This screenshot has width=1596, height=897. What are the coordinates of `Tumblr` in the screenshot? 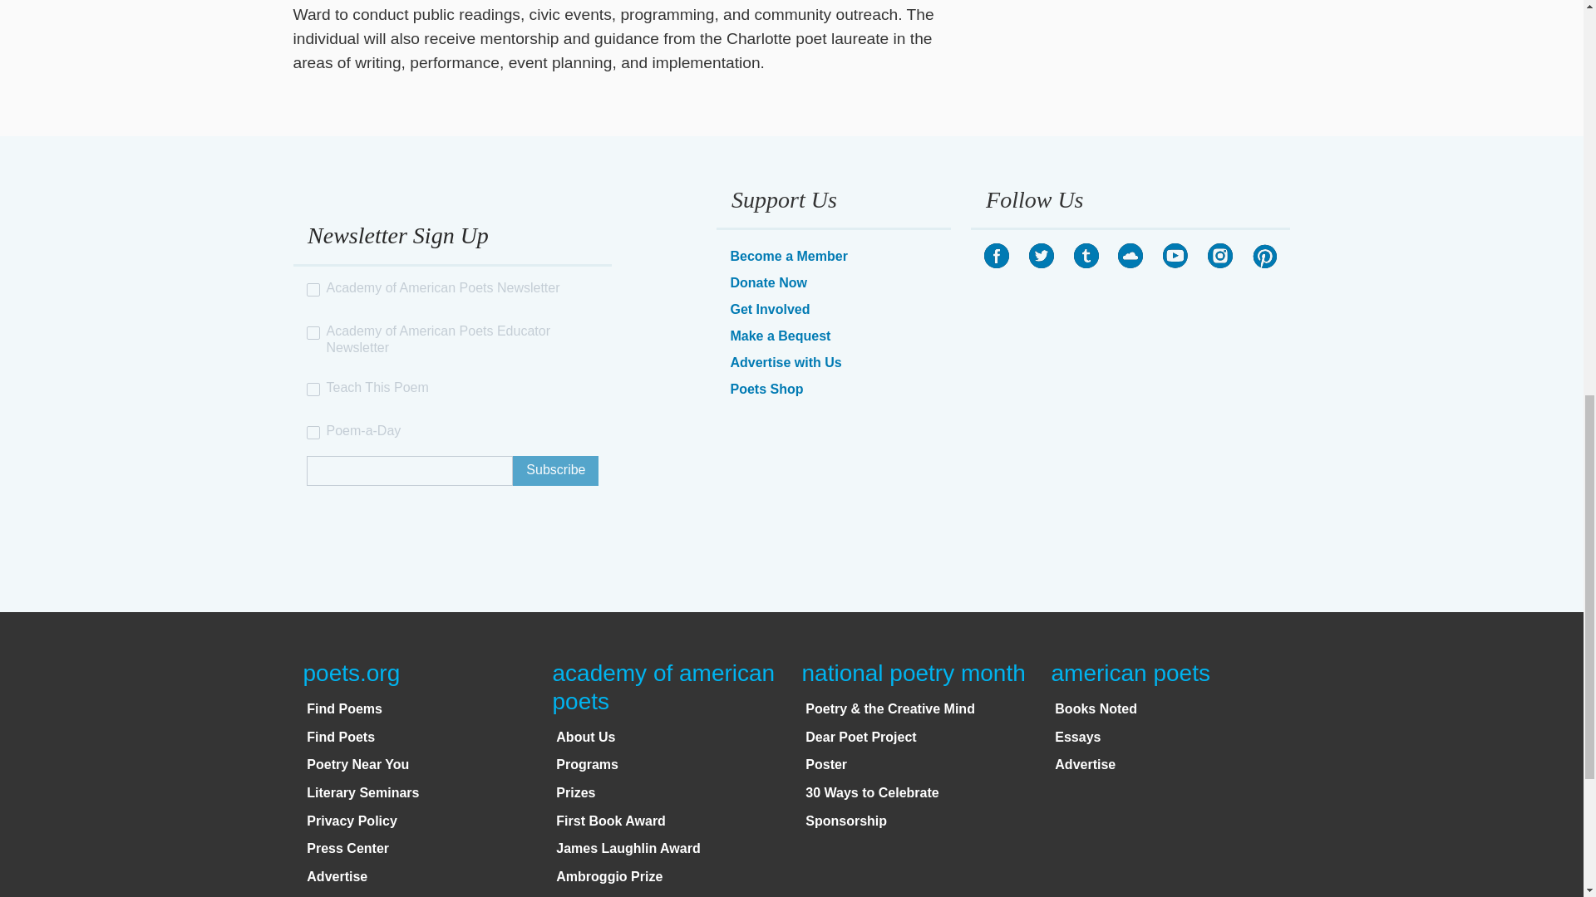 It's located at (1086, 255).